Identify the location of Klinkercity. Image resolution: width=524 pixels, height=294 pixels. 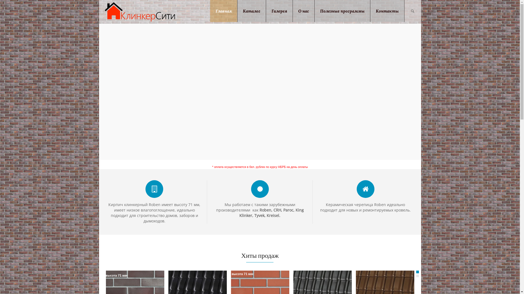
(140, 11).